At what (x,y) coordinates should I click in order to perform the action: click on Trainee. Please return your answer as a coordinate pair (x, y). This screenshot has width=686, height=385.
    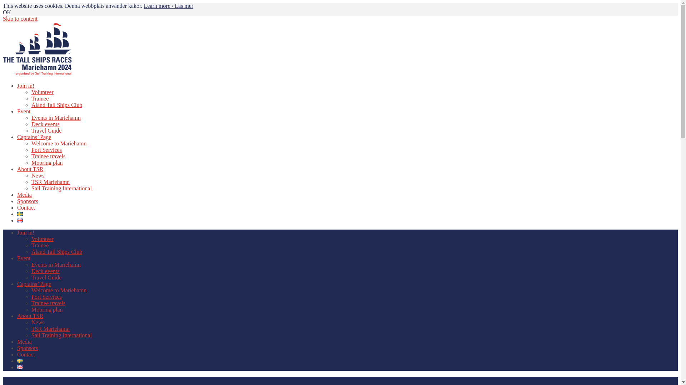
    Looking at the image, I should click on (40, 245).